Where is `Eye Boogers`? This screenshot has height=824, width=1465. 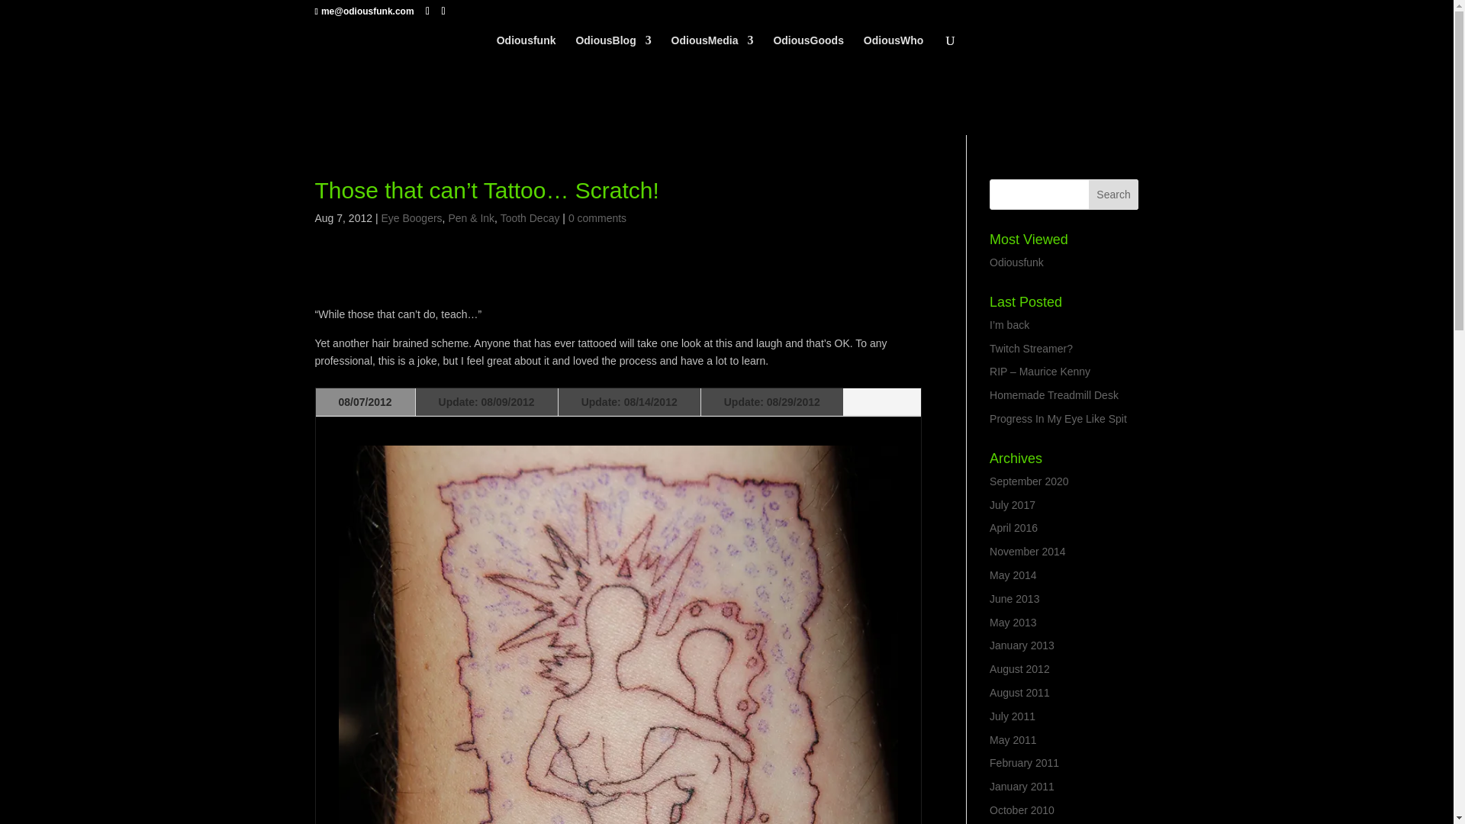
Eye Boogers is located at coordinates (411, 217).